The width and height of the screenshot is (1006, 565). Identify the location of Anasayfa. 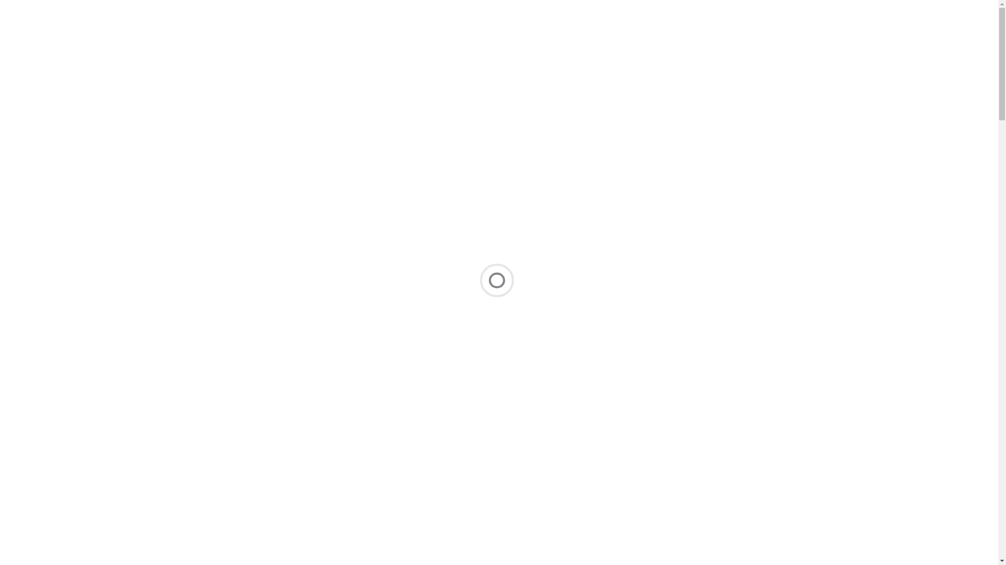
(419, 34).